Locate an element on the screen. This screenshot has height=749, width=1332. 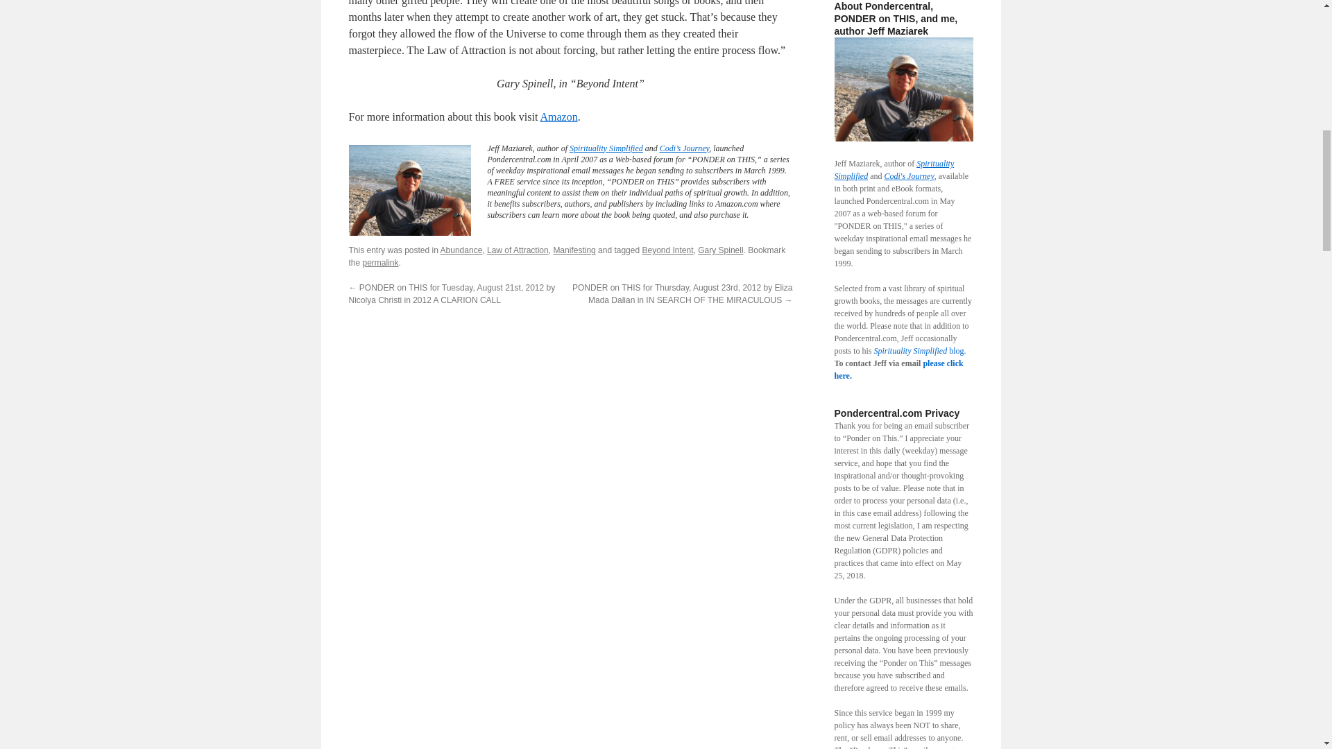
Gary Spinell is located at coordinates (720, 250).